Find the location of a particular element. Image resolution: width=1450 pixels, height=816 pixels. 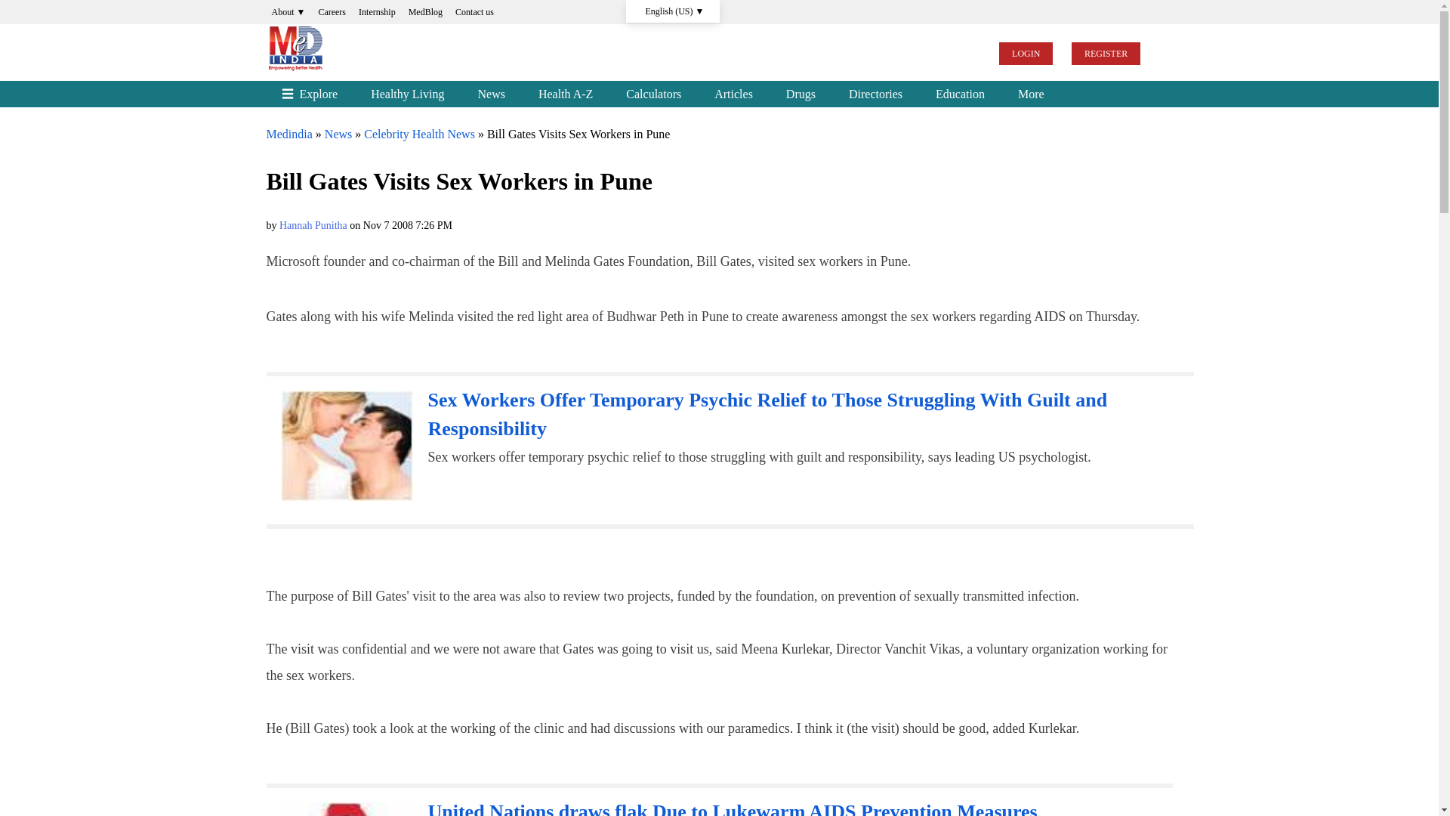

Directories is located at coordinates (876, 94).